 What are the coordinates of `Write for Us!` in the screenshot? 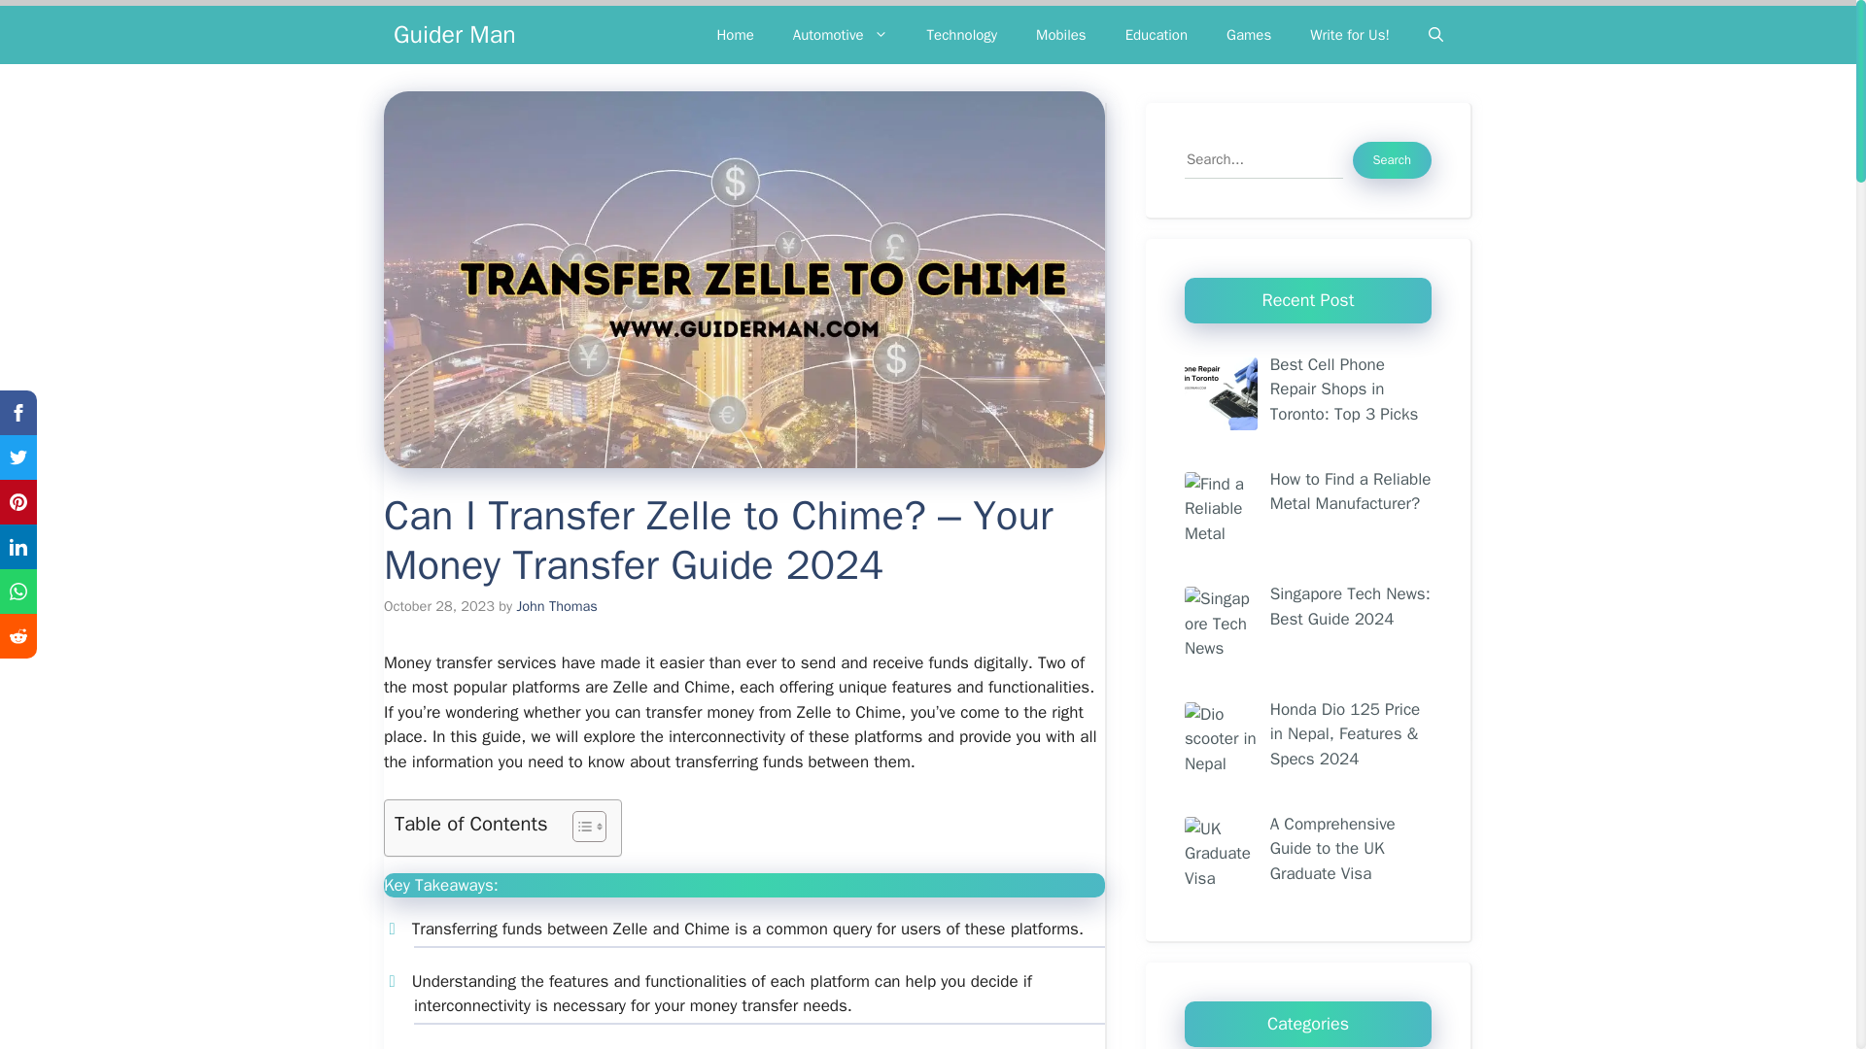 It's located at (1349, 35).